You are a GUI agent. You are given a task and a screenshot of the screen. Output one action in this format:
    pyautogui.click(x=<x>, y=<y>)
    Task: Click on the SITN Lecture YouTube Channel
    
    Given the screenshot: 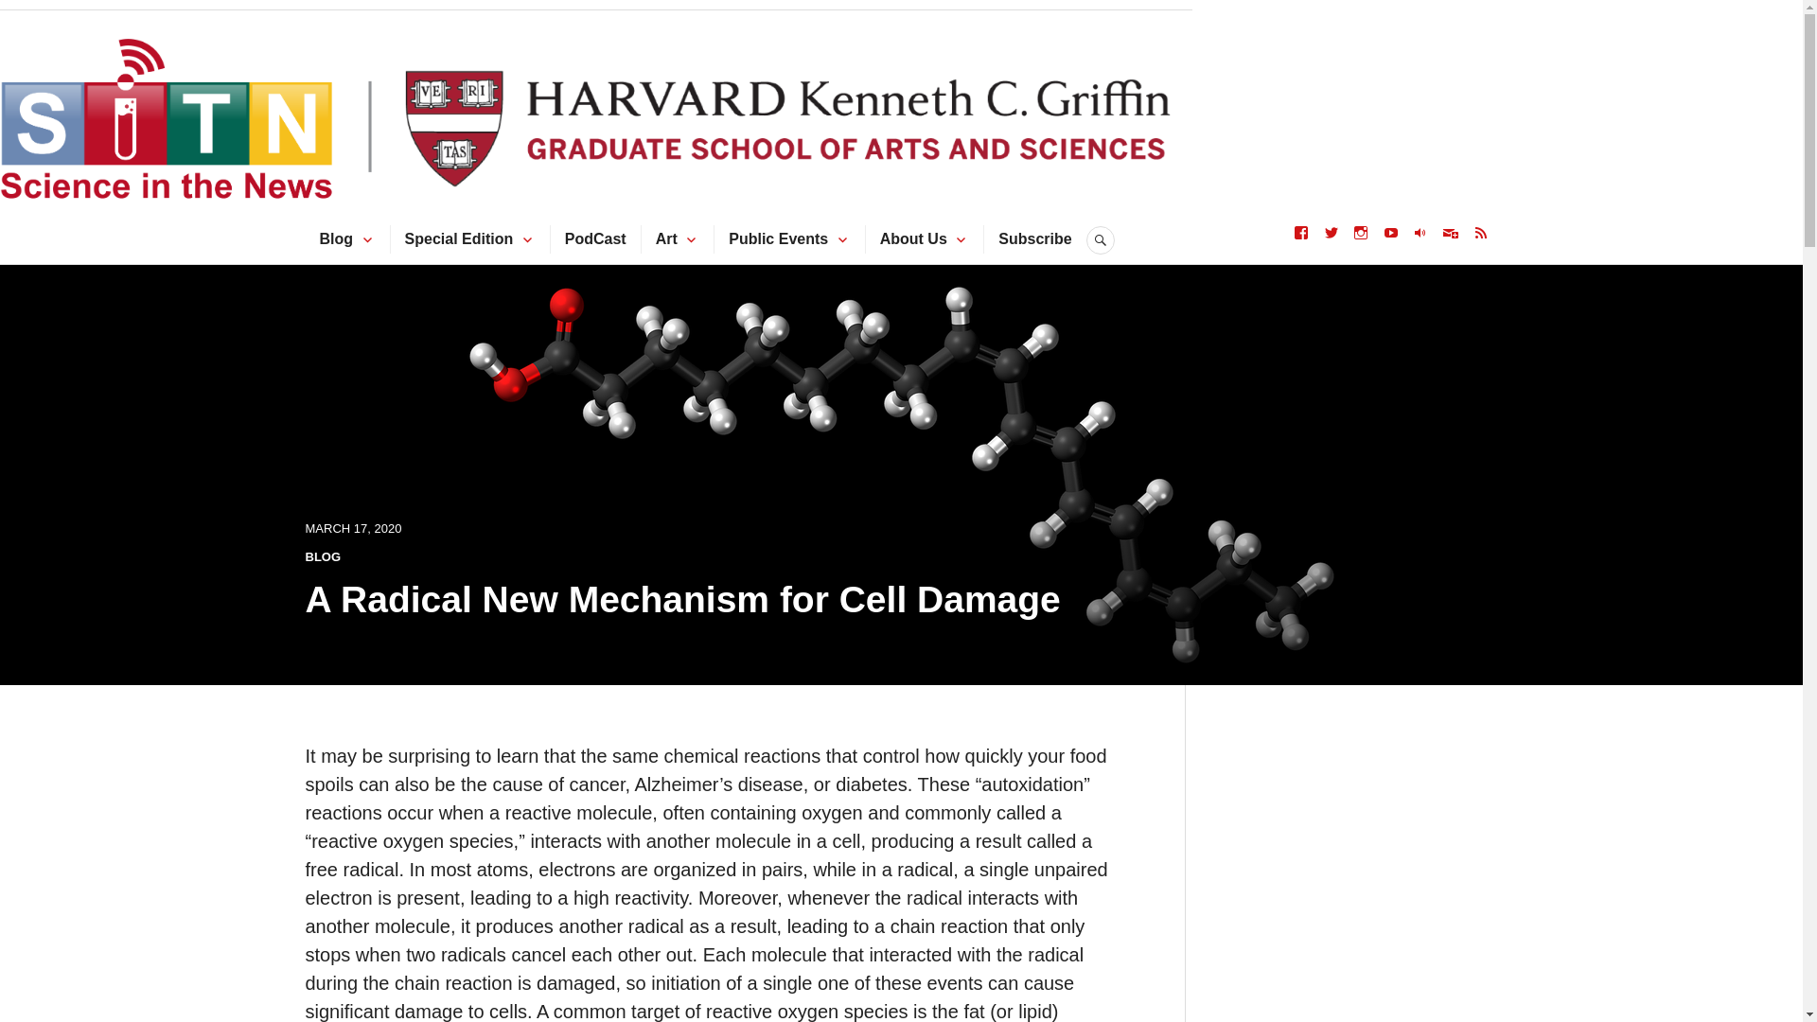 What is the action you would take?
    pyautogui.click(x=1391, y=232)
    